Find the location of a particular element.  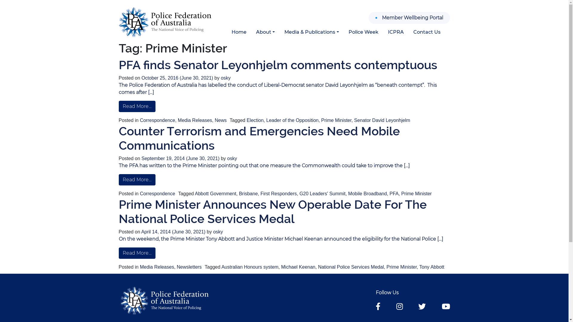

April 14, 2014 (June 30, 2021) is located at coordinates (174, 232).